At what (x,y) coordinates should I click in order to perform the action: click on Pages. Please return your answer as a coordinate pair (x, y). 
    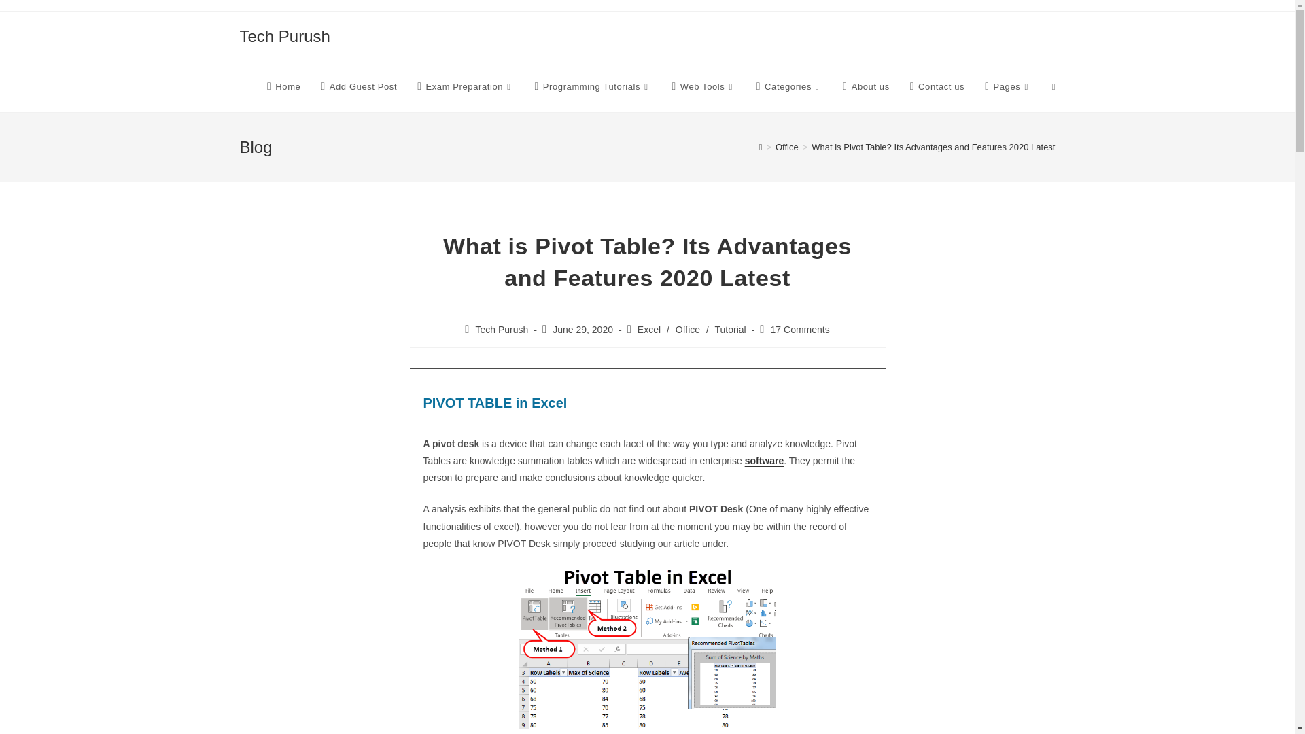
    Looking at the image, I should click on (1008, 87).